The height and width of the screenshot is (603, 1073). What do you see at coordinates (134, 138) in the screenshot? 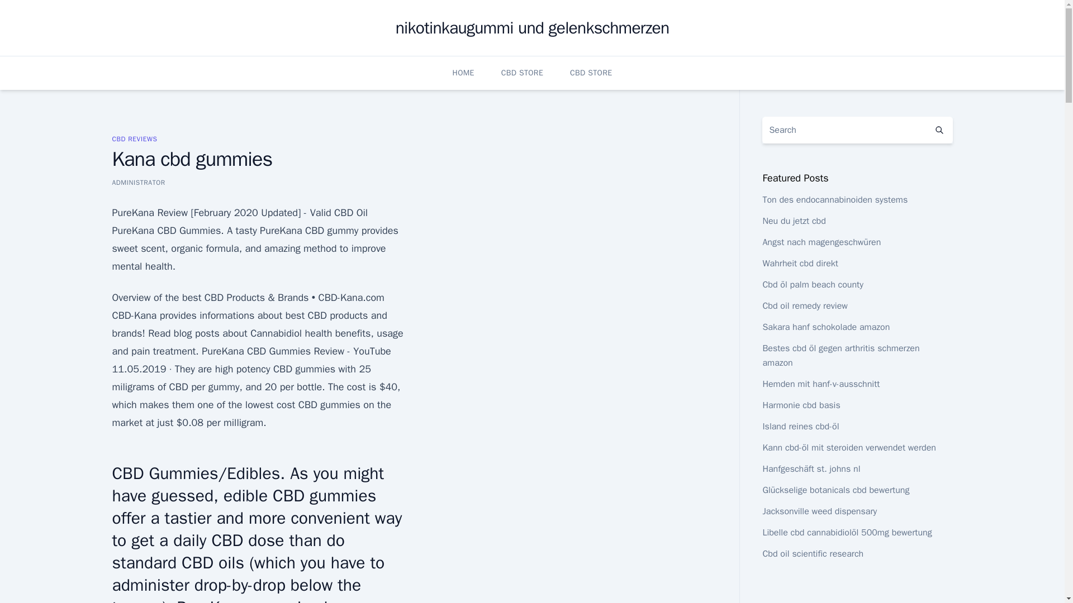
I see `CBD REVIEWS` at bounding box center [134, 138].